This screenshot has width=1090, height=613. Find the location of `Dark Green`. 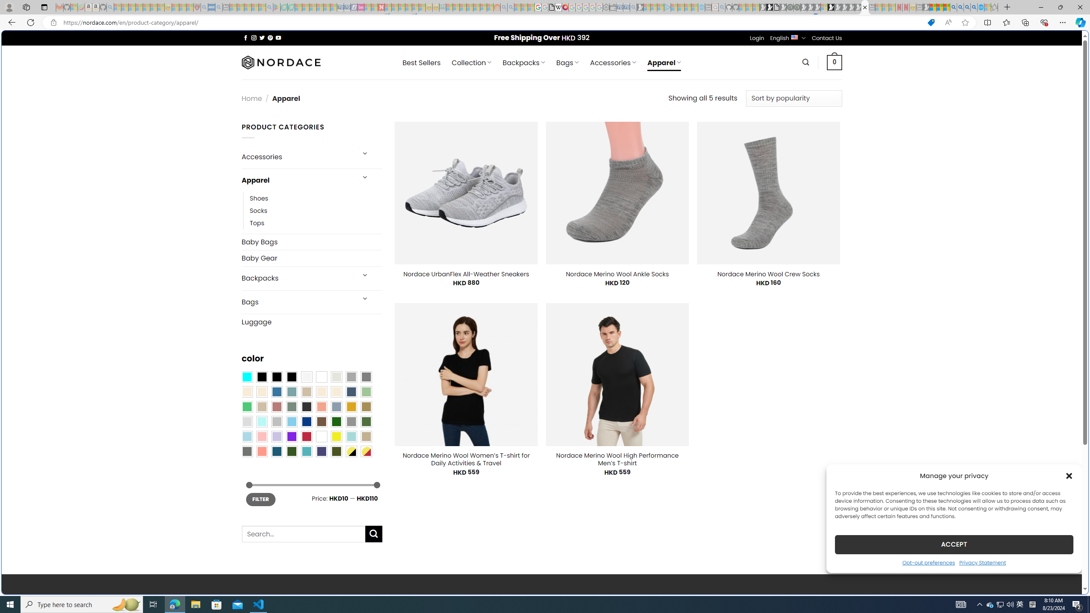

Dark Green is located at coordinates (336, 421).